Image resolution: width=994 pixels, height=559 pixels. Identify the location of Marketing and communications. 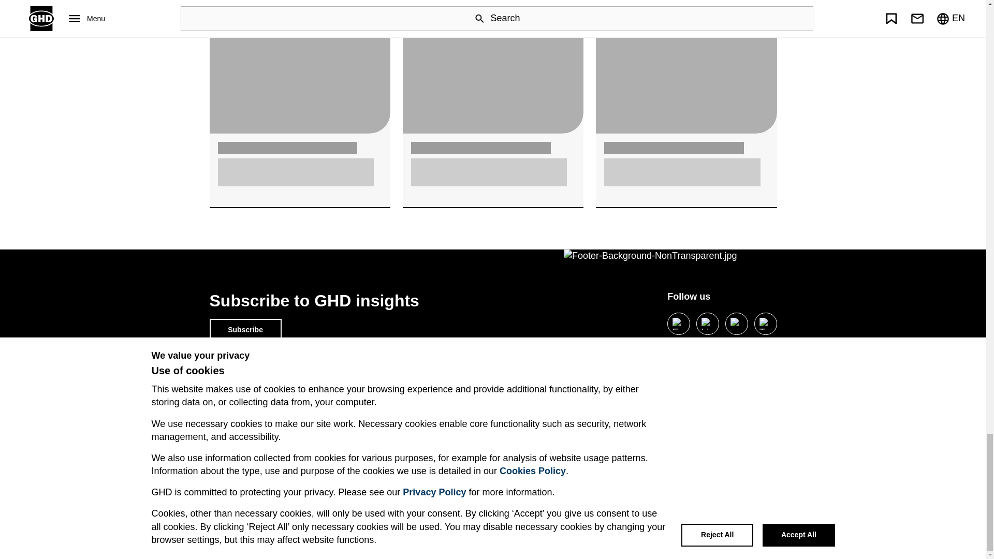
(549, 432).